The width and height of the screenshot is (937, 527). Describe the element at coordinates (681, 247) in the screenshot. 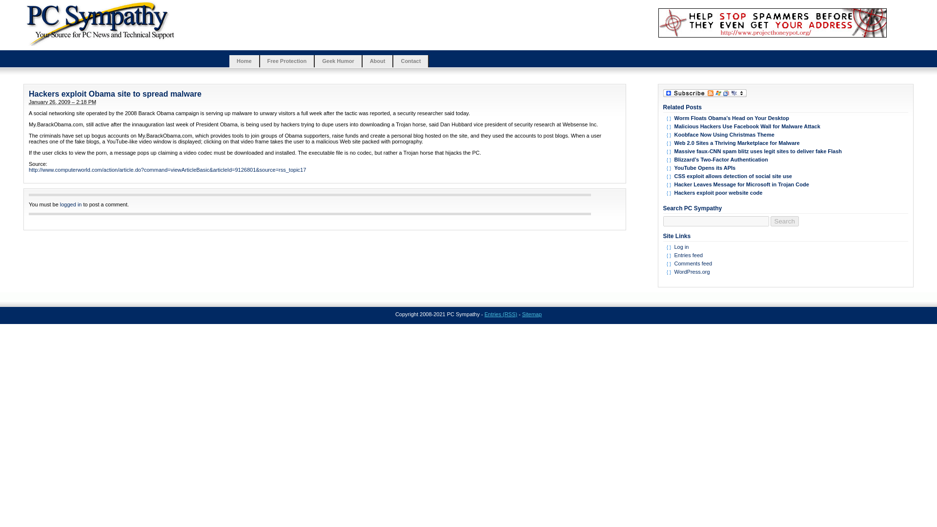

I see `Log in` at that location.